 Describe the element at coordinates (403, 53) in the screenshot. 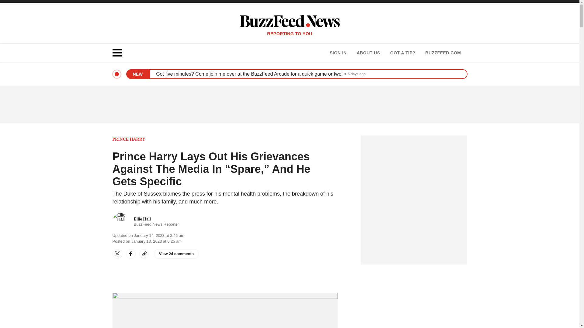

I see `ABOUT US` at that location.